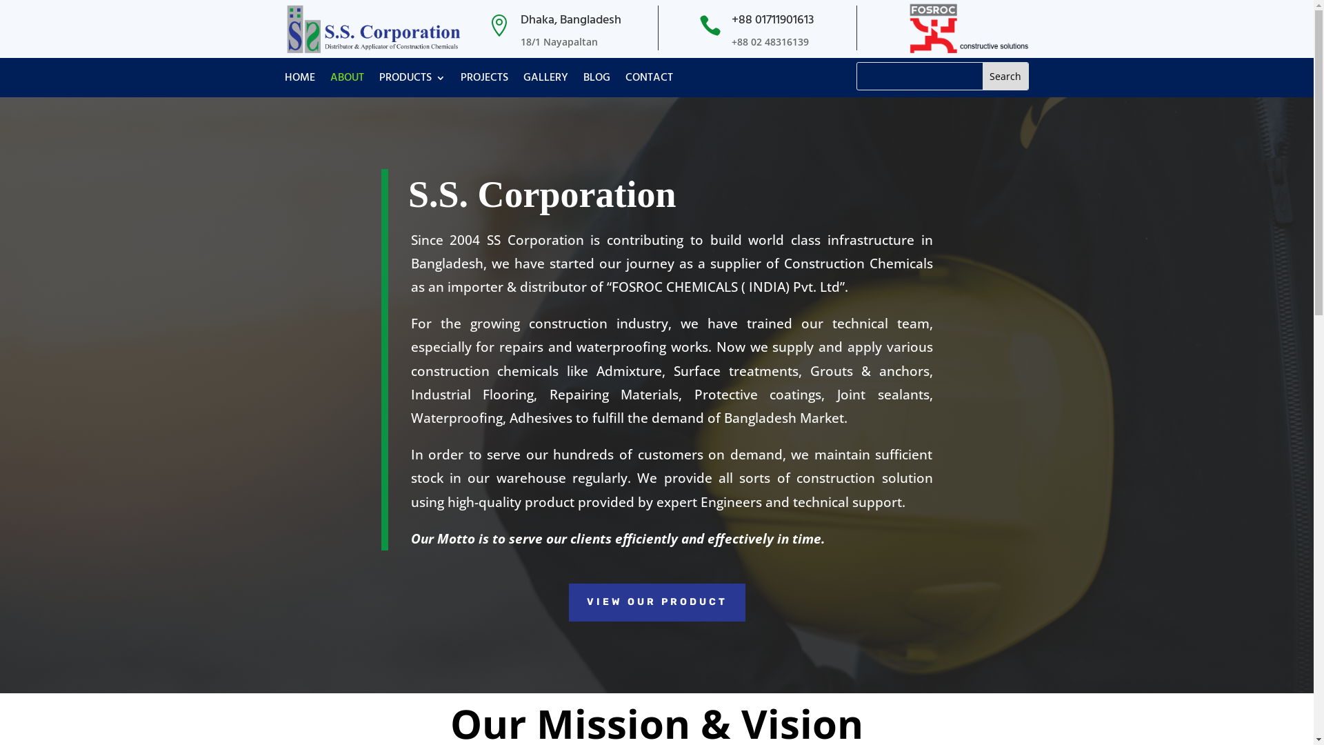 This screenshot has width=1324, height=745. Describe the element at coordinates (545, 81) in the screenshot. I see `GALLERY` at that location.